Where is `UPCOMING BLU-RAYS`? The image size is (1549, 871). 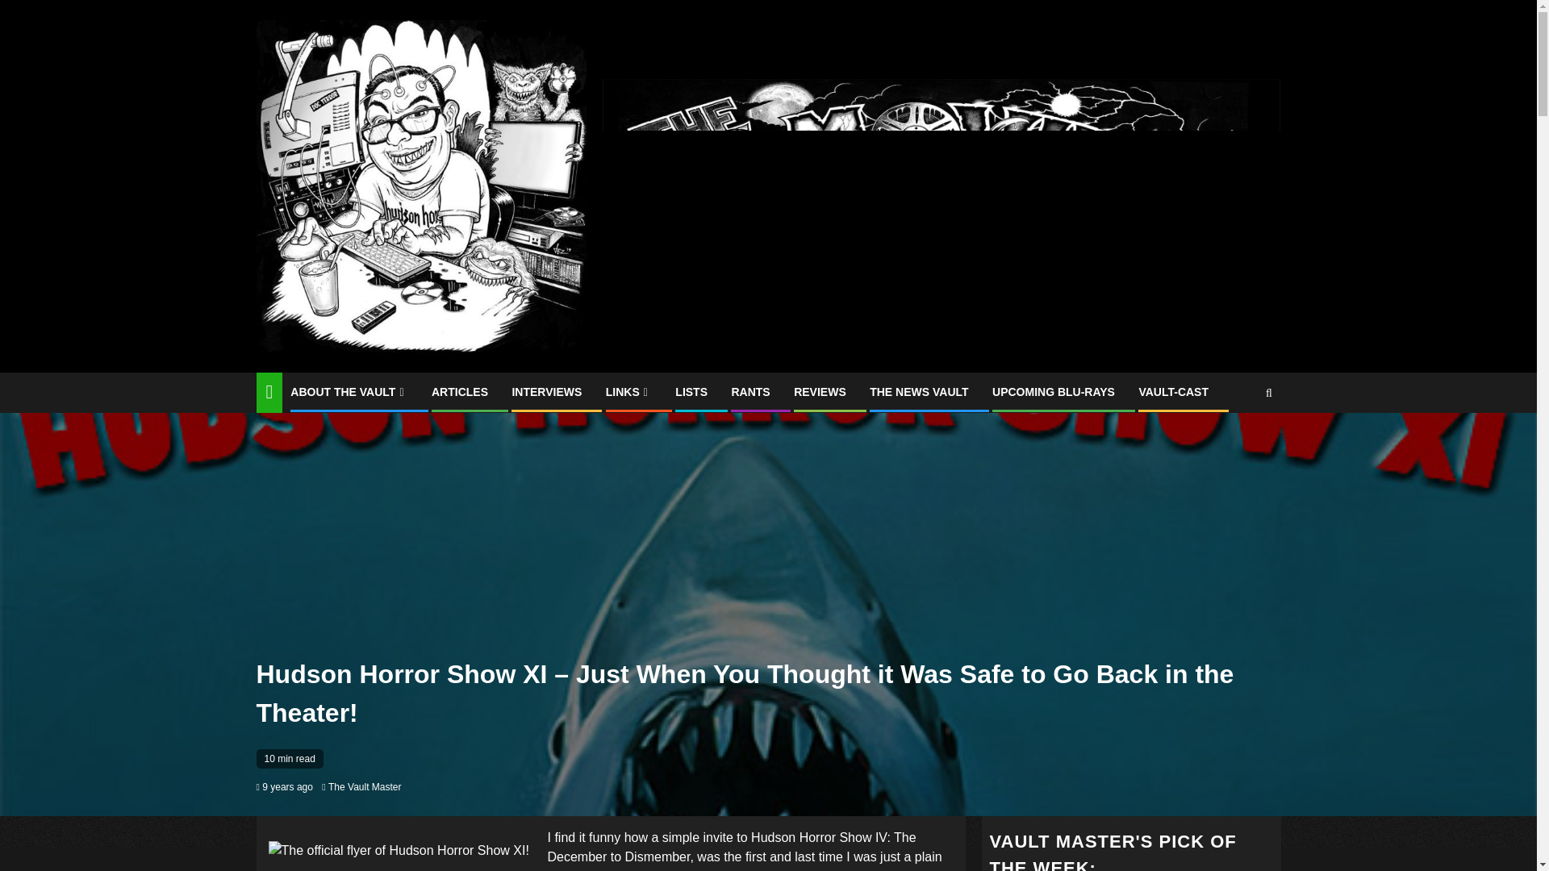 UPCOMING BLU-RAYS is located at coordinates (1054, 392).